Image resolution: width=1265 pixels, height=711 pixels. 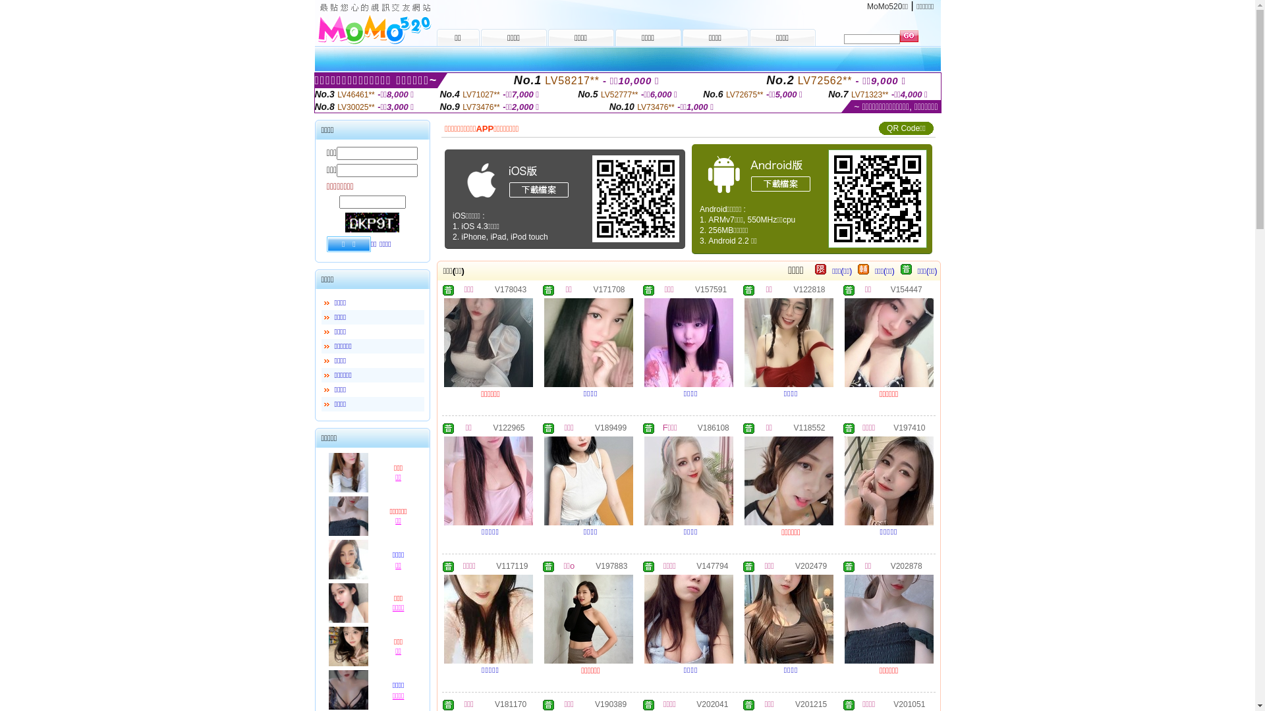 I want to click on V202878, so click(x=907, y=566).